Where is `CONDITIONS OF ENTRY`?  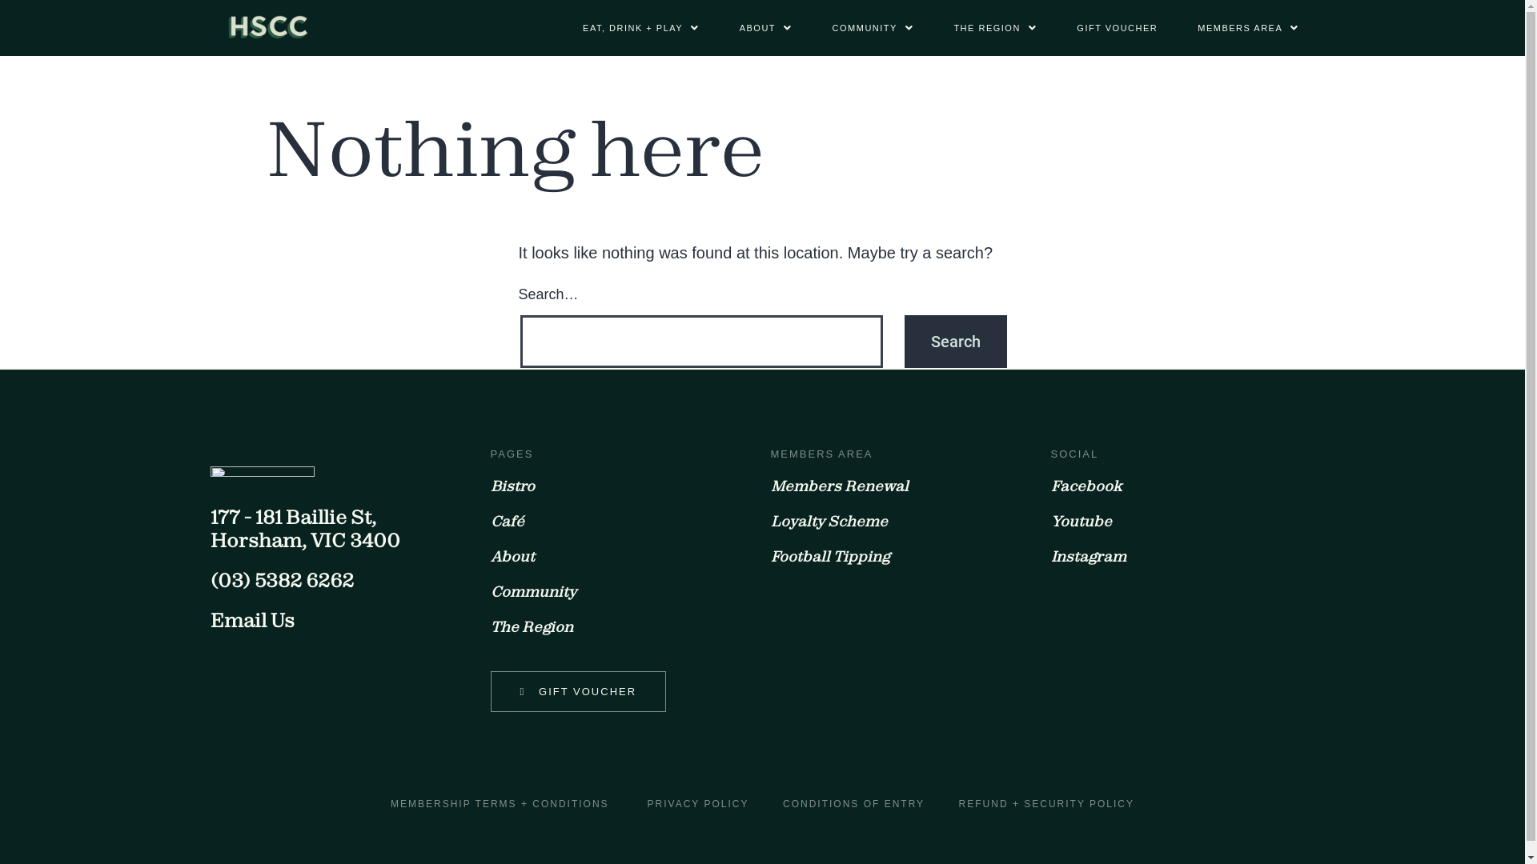
CONDITIONS OF ENTRY is located at coordinates (853, 804).